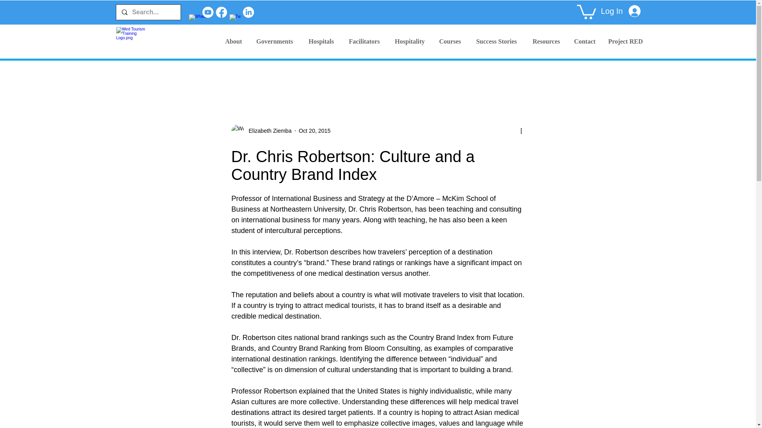 This screenshot has height=428, width=762. I want to click on Hospitality, so click(410, 41).